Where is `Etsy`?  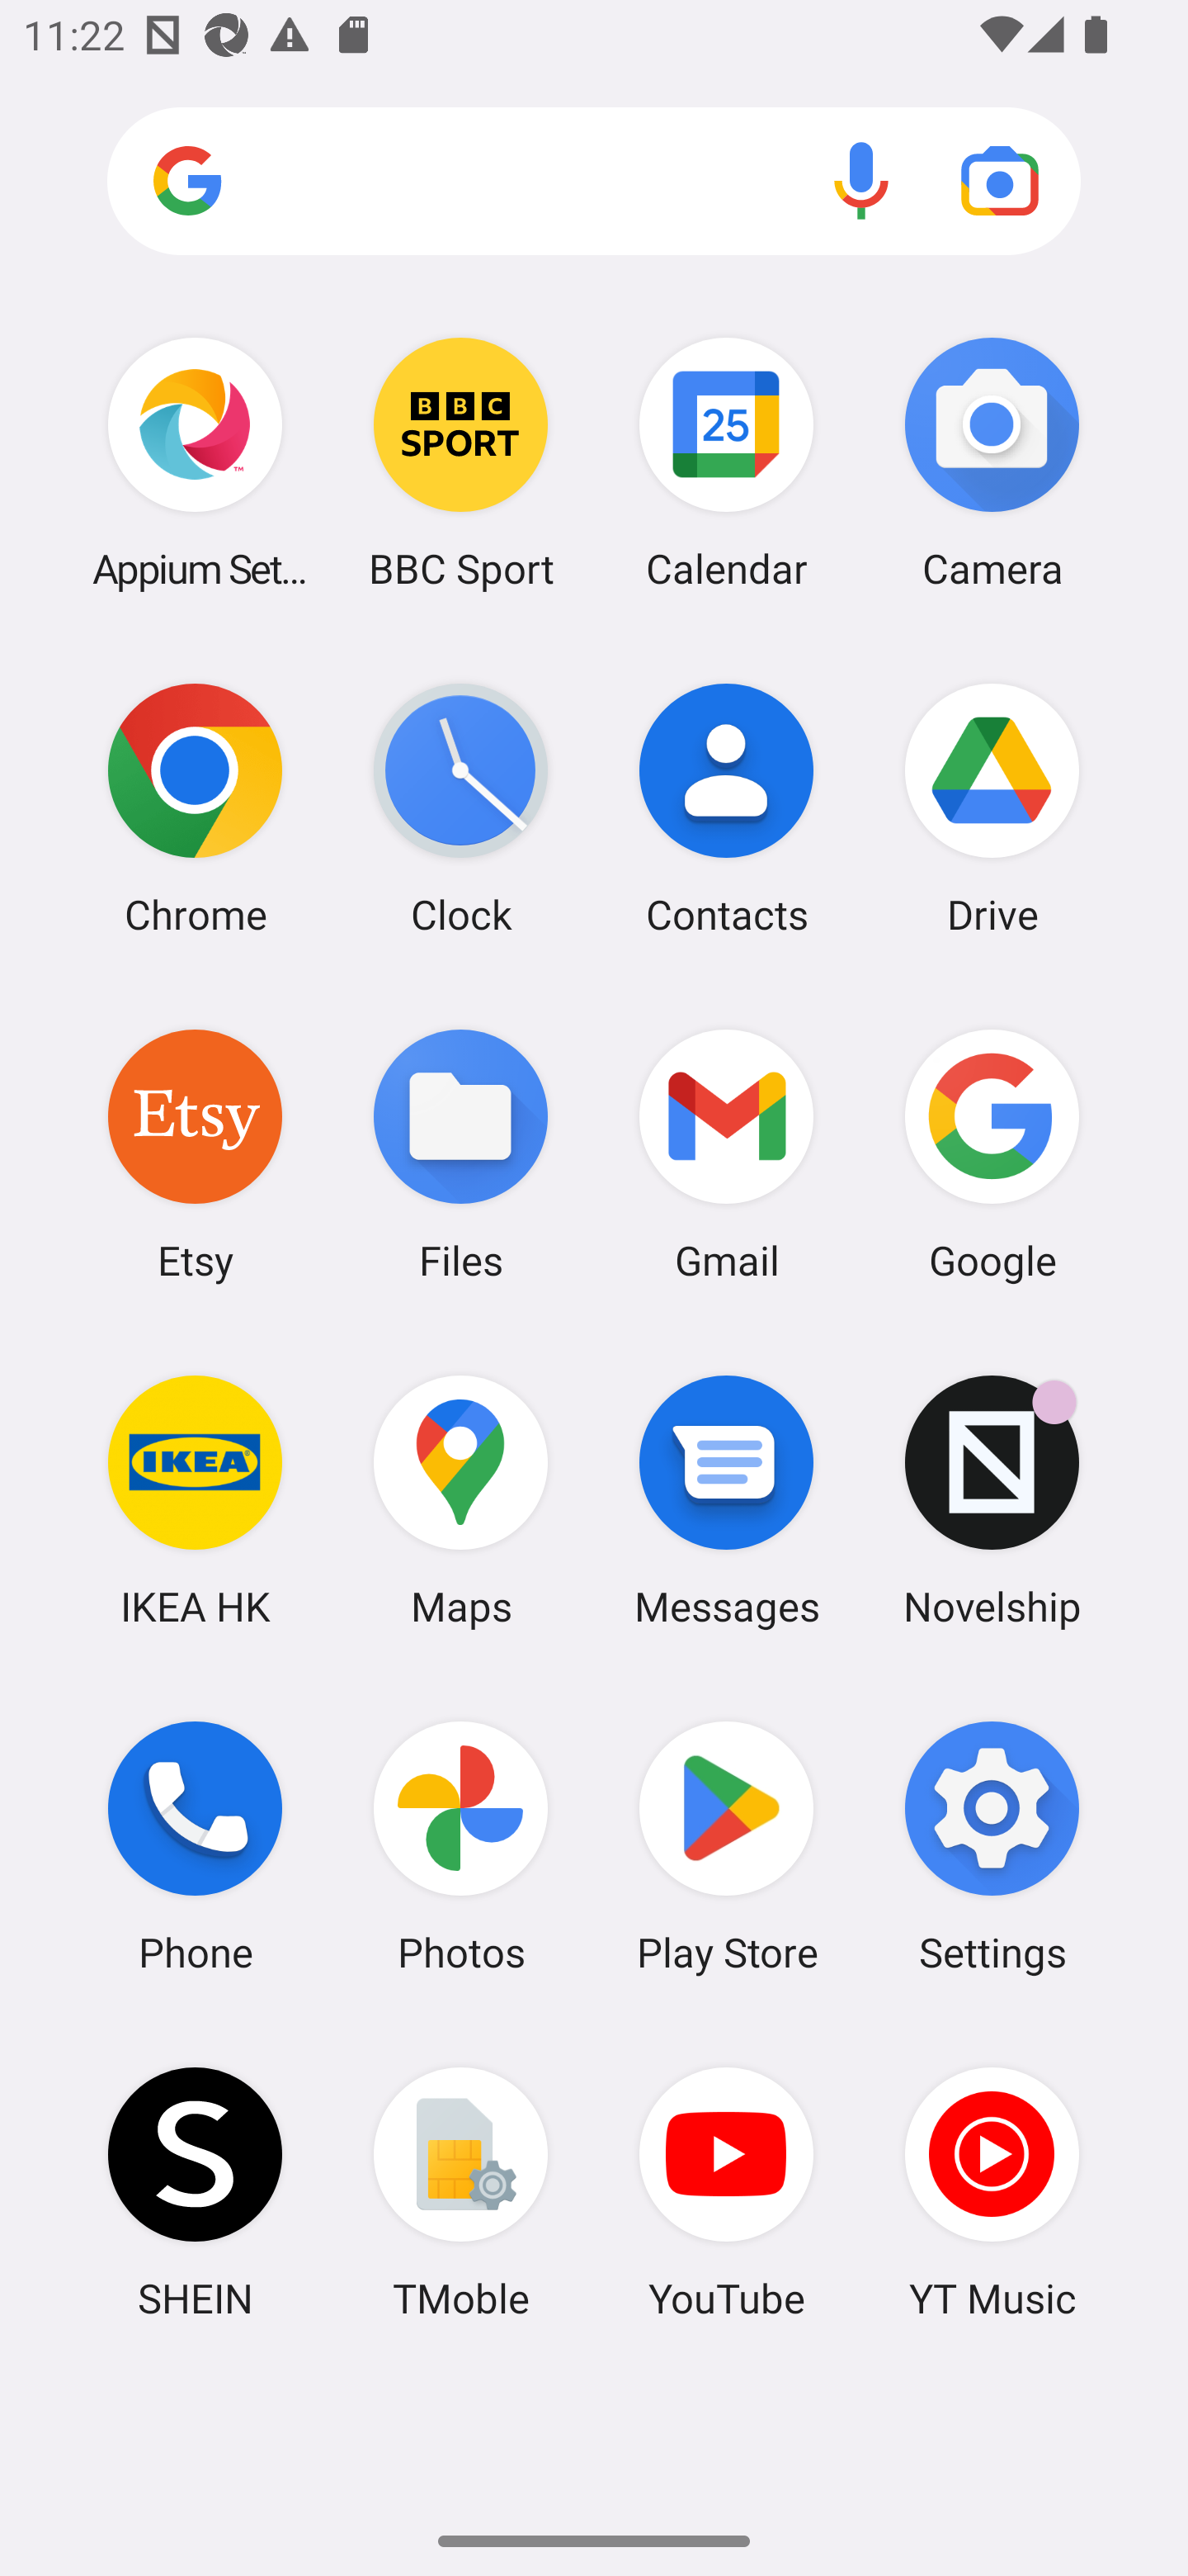 Etsy is located at coordinates (195, 1153).